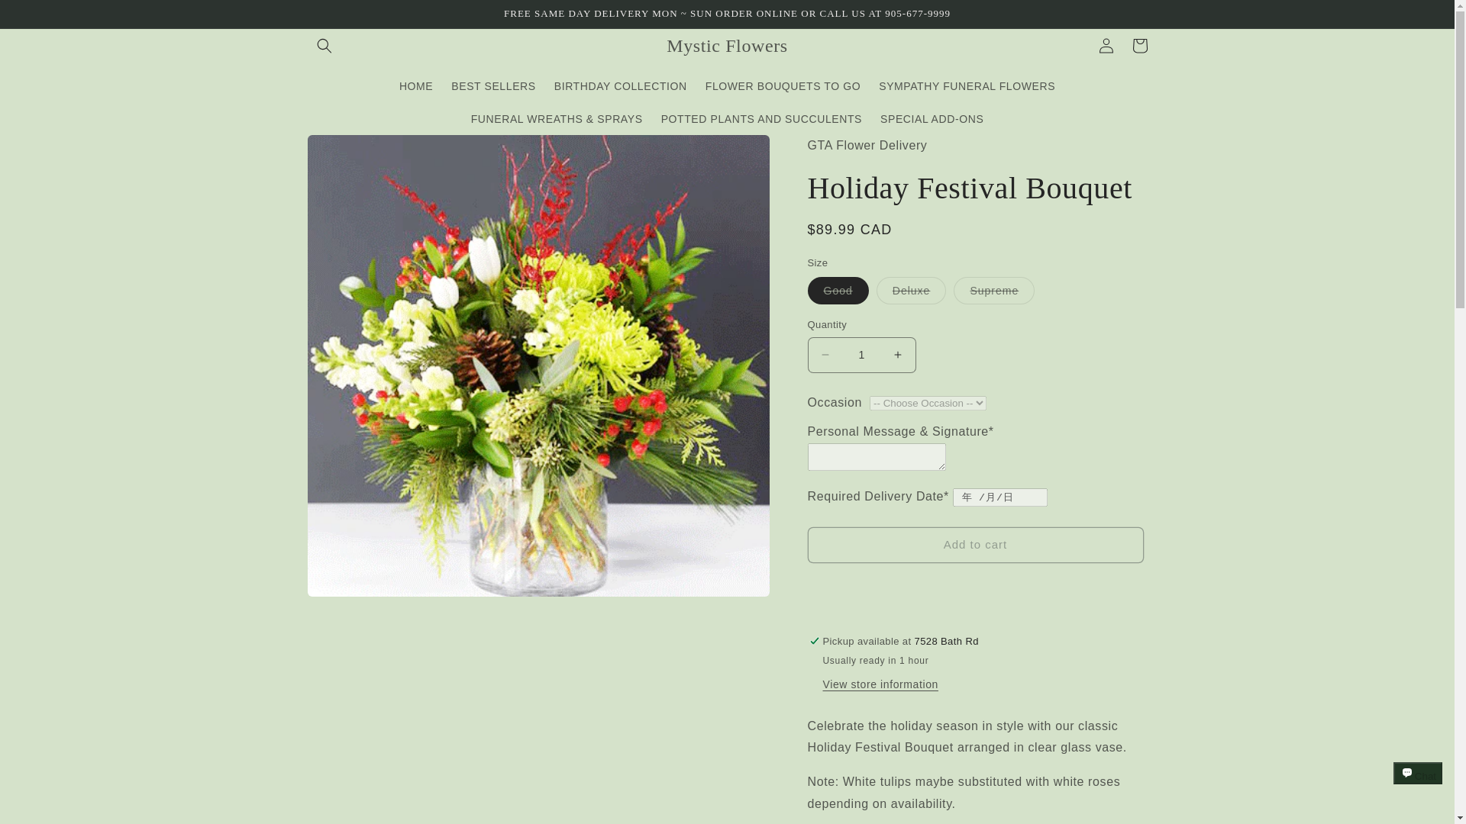 The width and height of the screenshot is (1466, 824). Describe the element at coordinates (1418, 787) in the screenshot. I see `Shopify online store chat` at that location.